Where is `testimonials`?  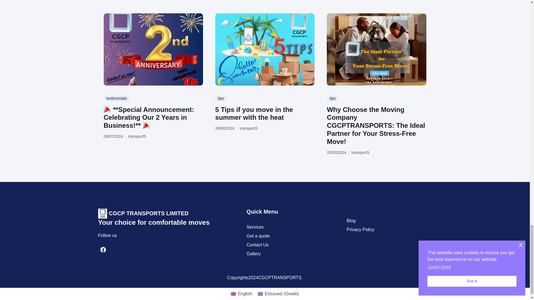 testimonials is located at coordinates (117, 99).